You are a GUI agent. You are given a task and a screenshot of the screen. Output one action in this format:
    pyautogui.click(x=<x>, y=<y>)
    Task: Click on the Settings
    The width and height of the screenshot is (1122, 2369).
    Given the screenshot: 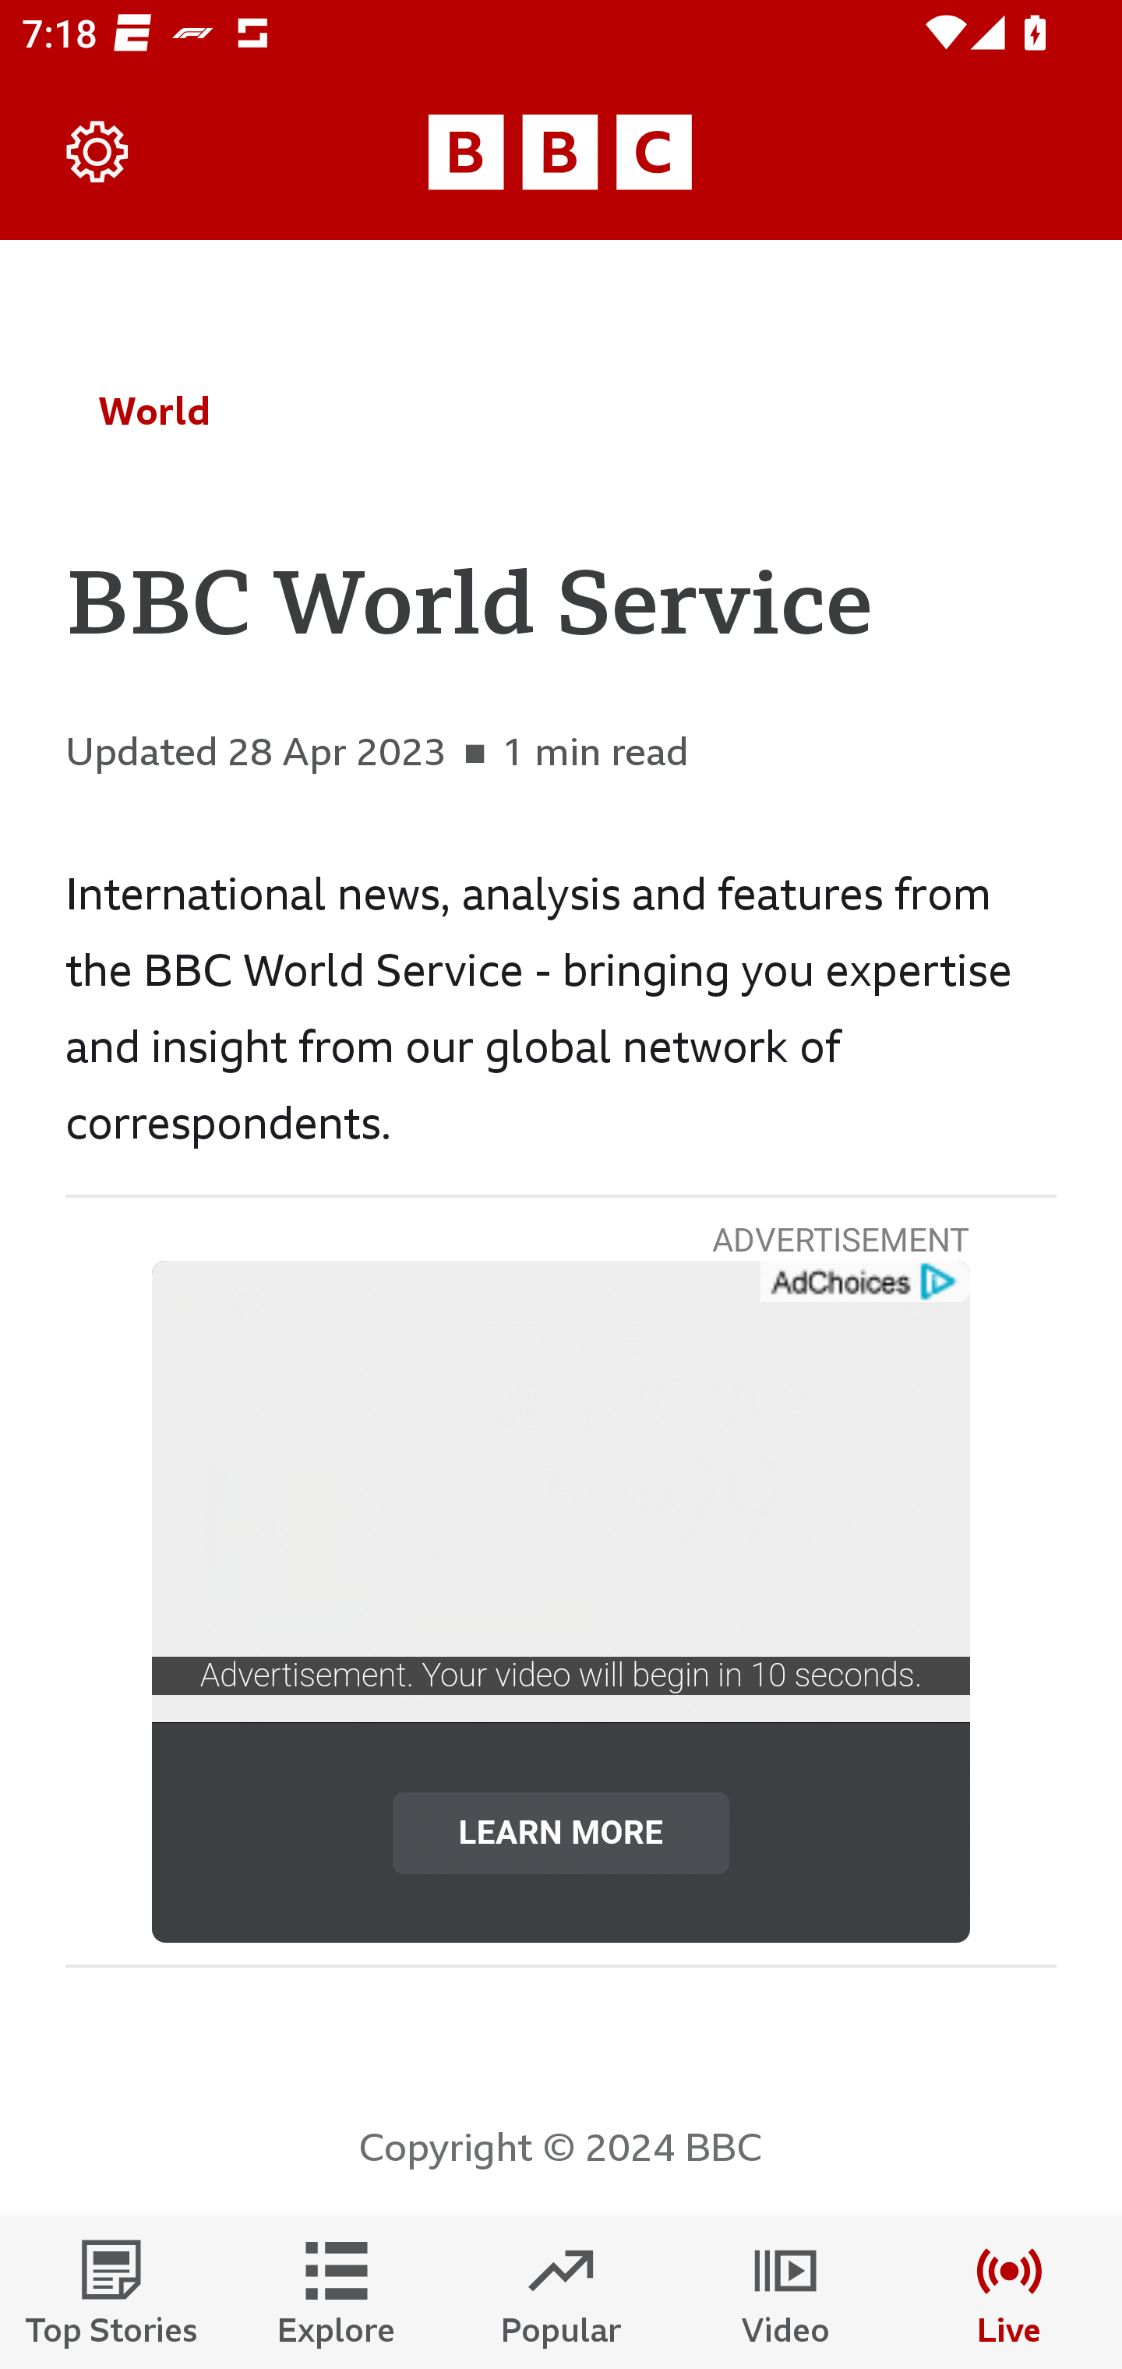 What is the action you would take?
    pyautogui.click(x=98, y=153)
    